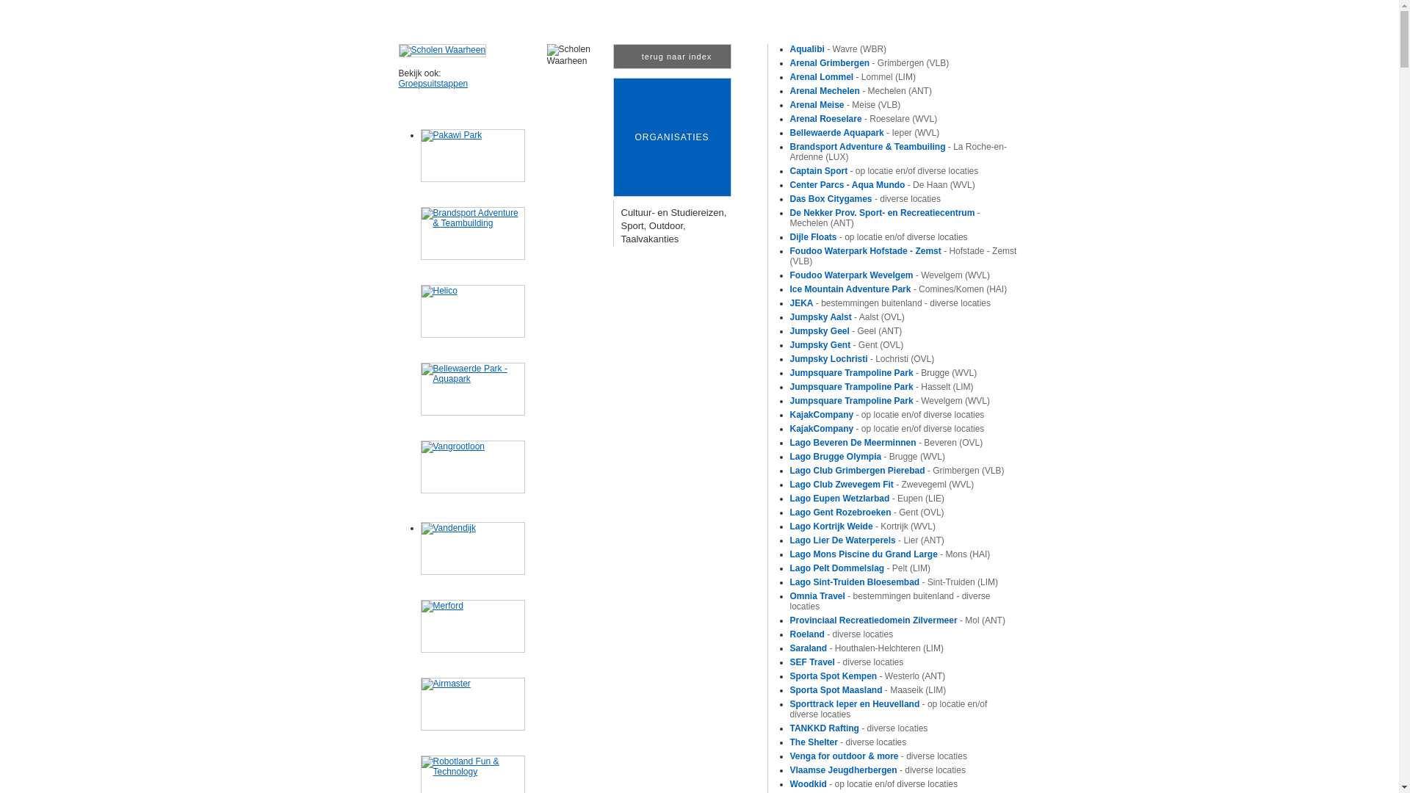  Describe the element at coordinates (903, 256) in the screenshot. I see `Foudoo Waterpark Hofstade - Zemst - Hofstade - Zemst (VLB)` at that location.